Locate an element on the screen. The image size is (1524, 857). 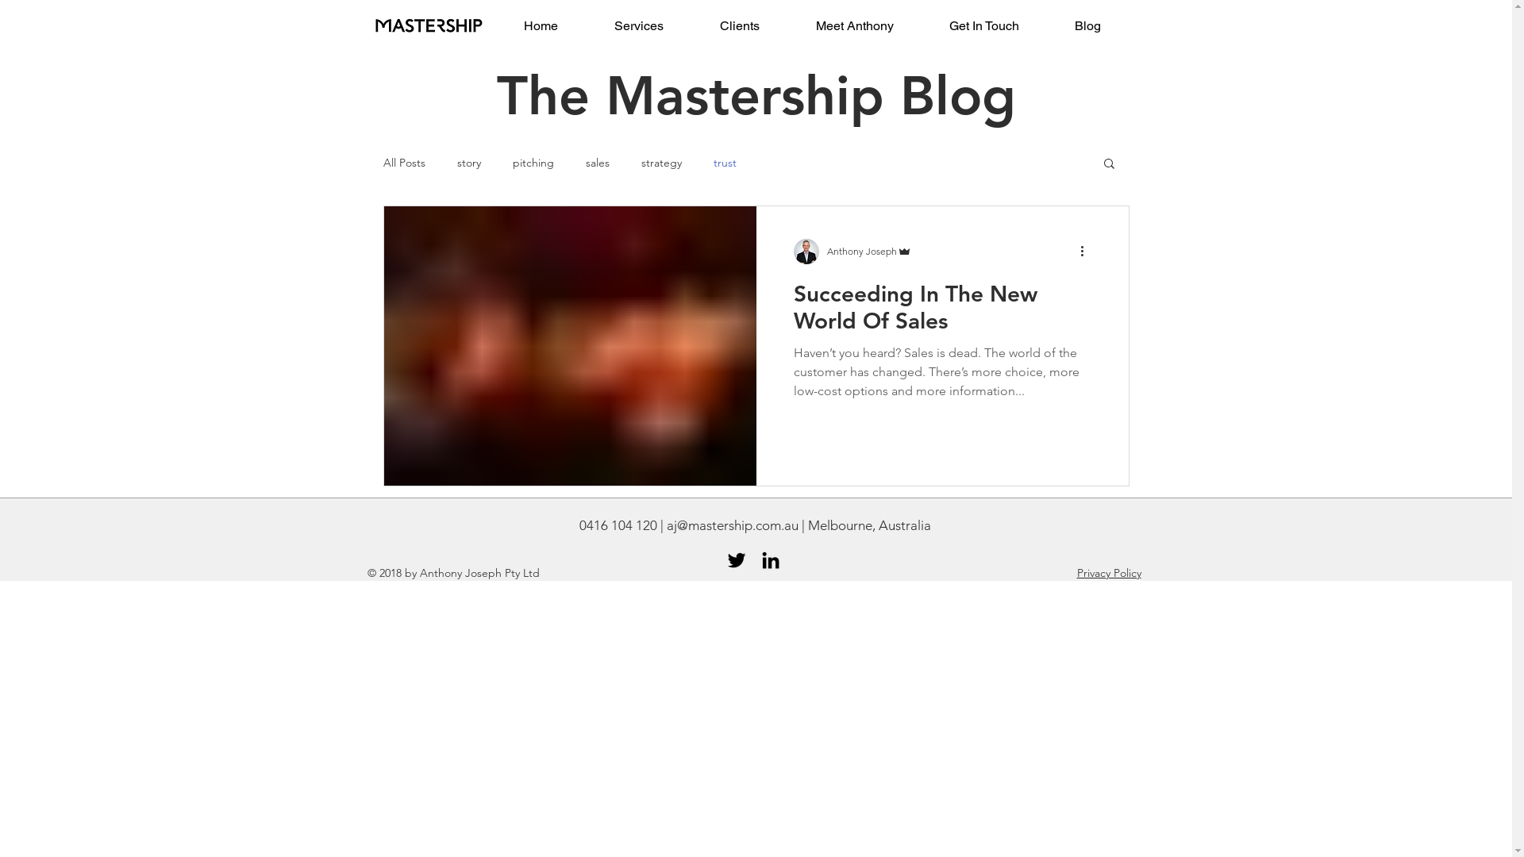
Privacy Policy is located at coordinates (1108, 573).